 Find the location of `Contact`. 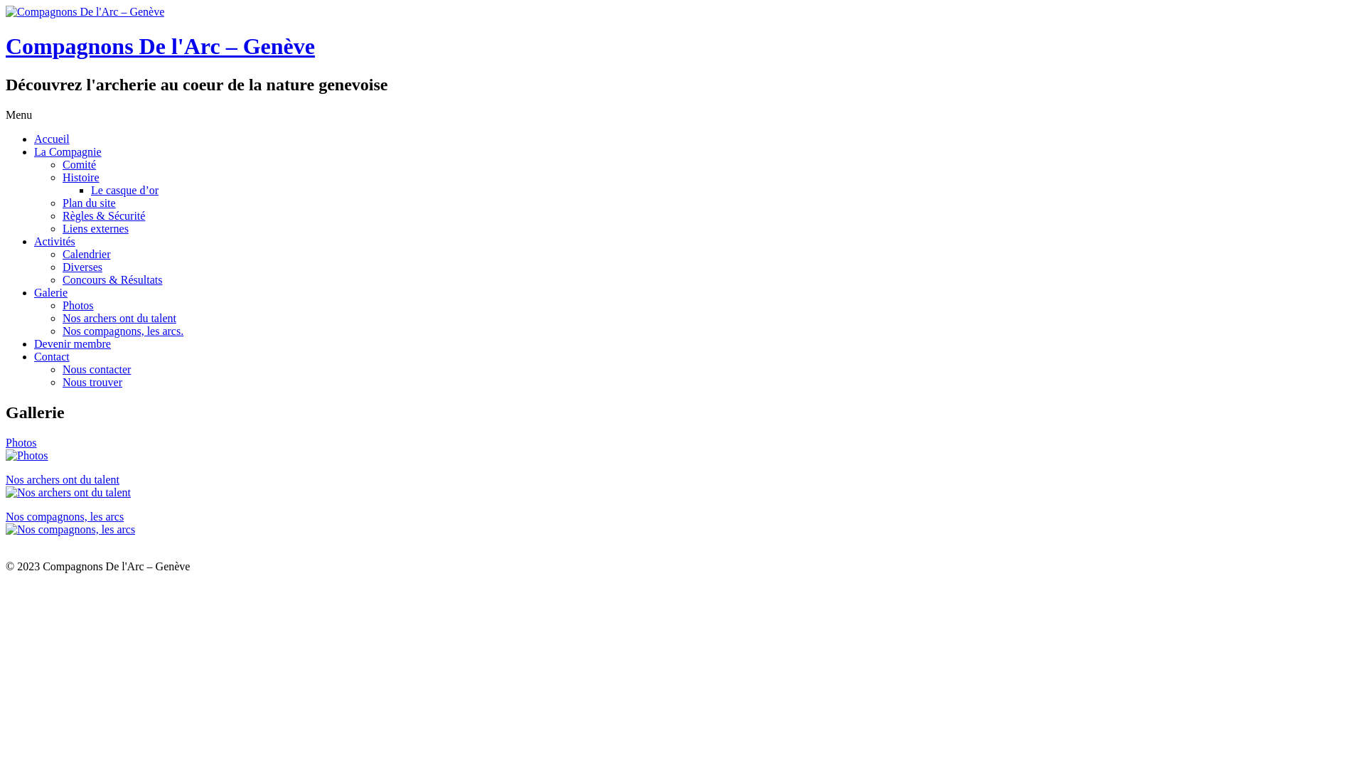

Contact is located at coordinates (52, 357).